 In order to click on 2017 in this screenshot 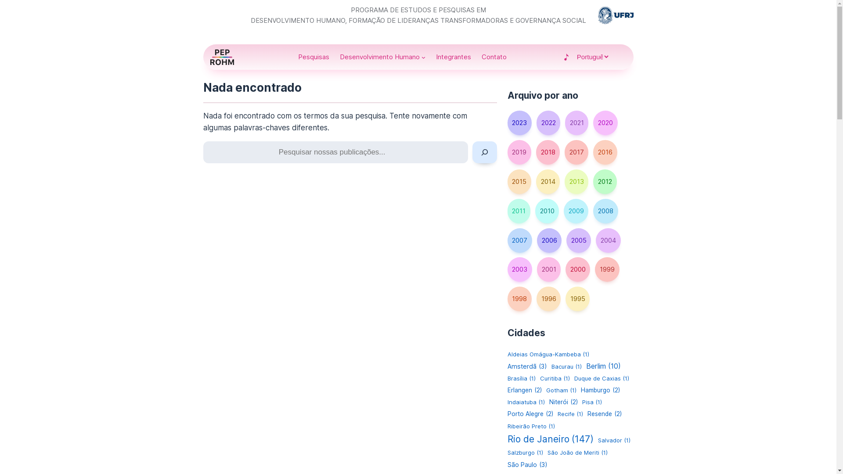, I will do `click(576, 152)`.